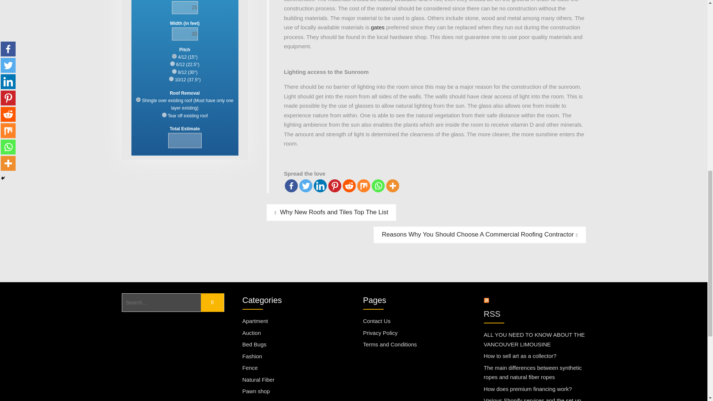  I want to click on Mix, so click(363, 186).